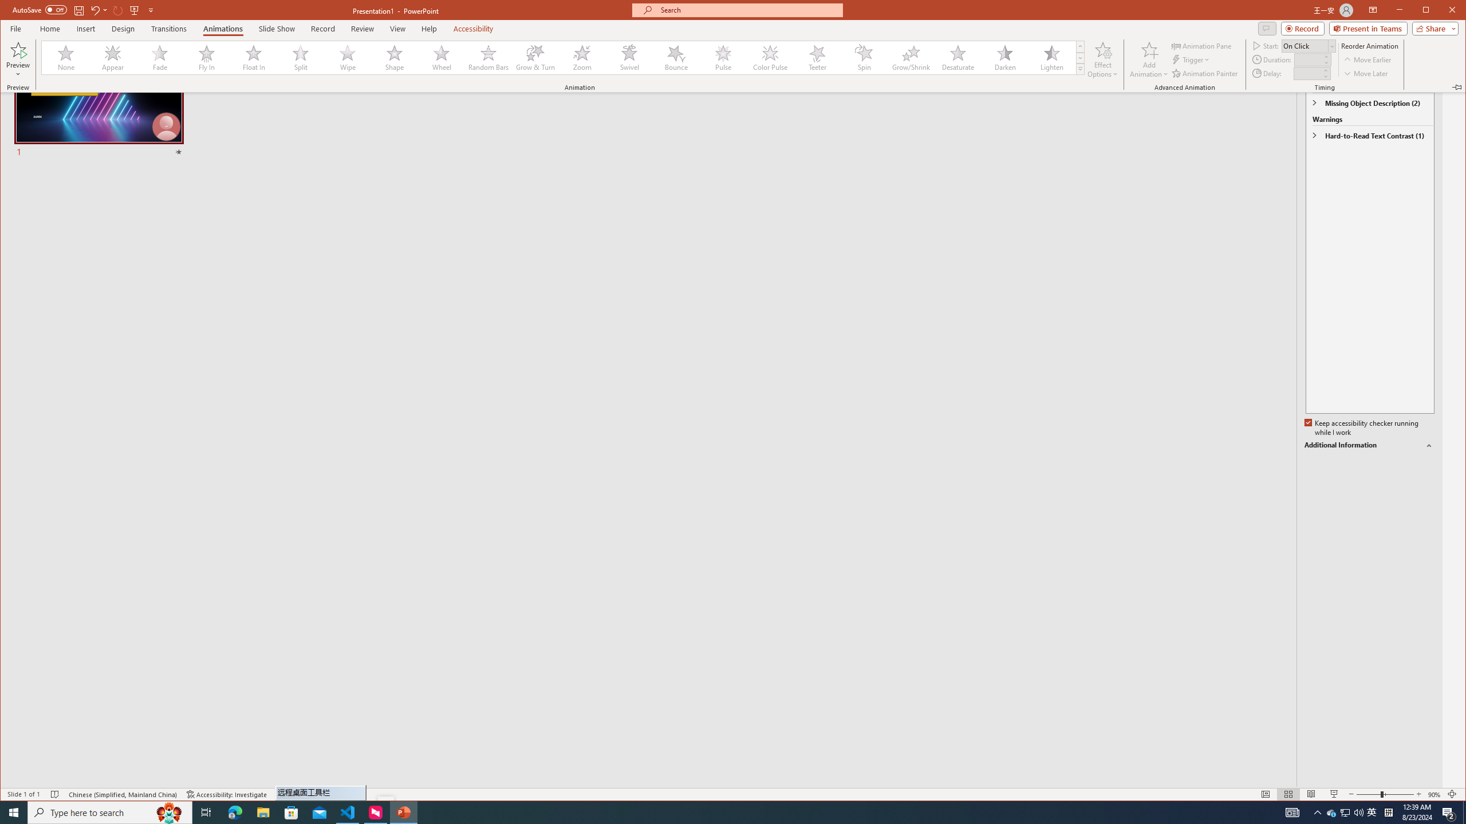  I want to click on Insert, so click(86, 29).